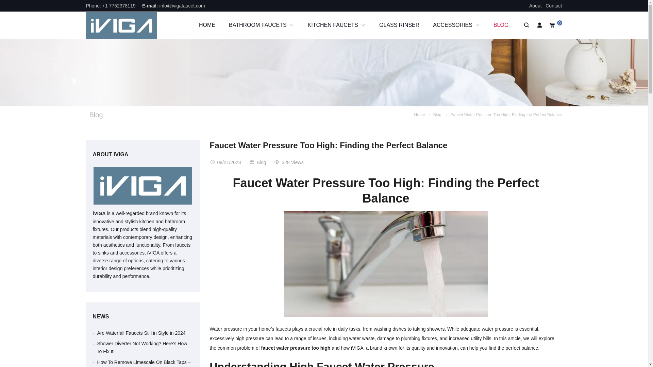 Image resolution: width=653 pixels, height=367 pixels. Describe the element at coordinates (456, 25) in the screenshot. I see `ACCESSORIES` at that location.